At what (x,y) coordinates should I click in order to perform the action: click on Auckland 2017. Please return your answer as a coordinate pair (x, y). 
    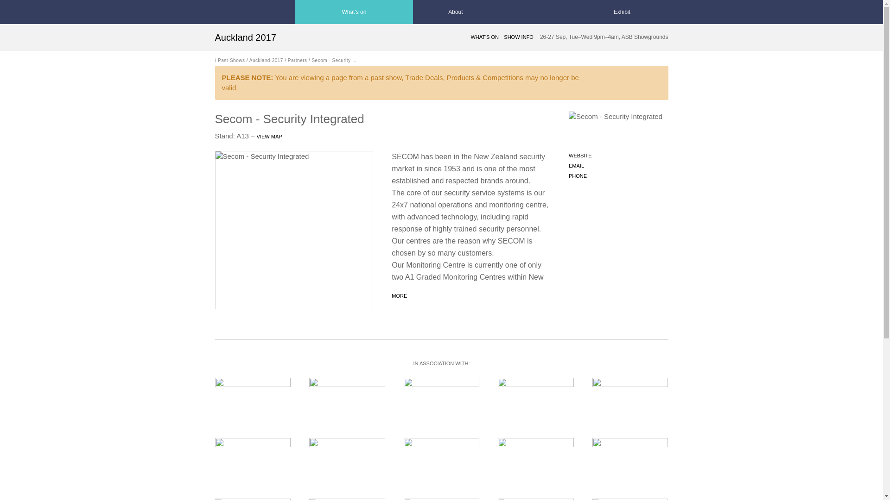
    Looking at the image, I should click on (246, 37).